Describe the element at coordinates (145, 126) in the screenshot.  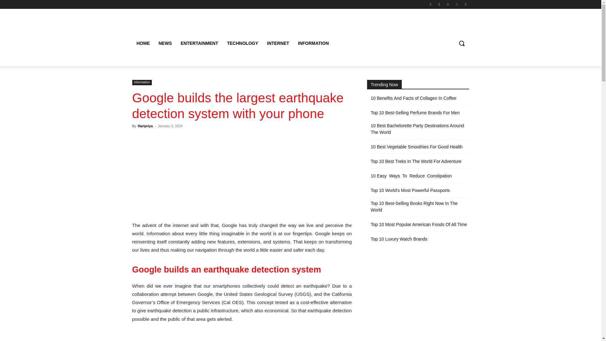
I see `Haripriya` at that location.